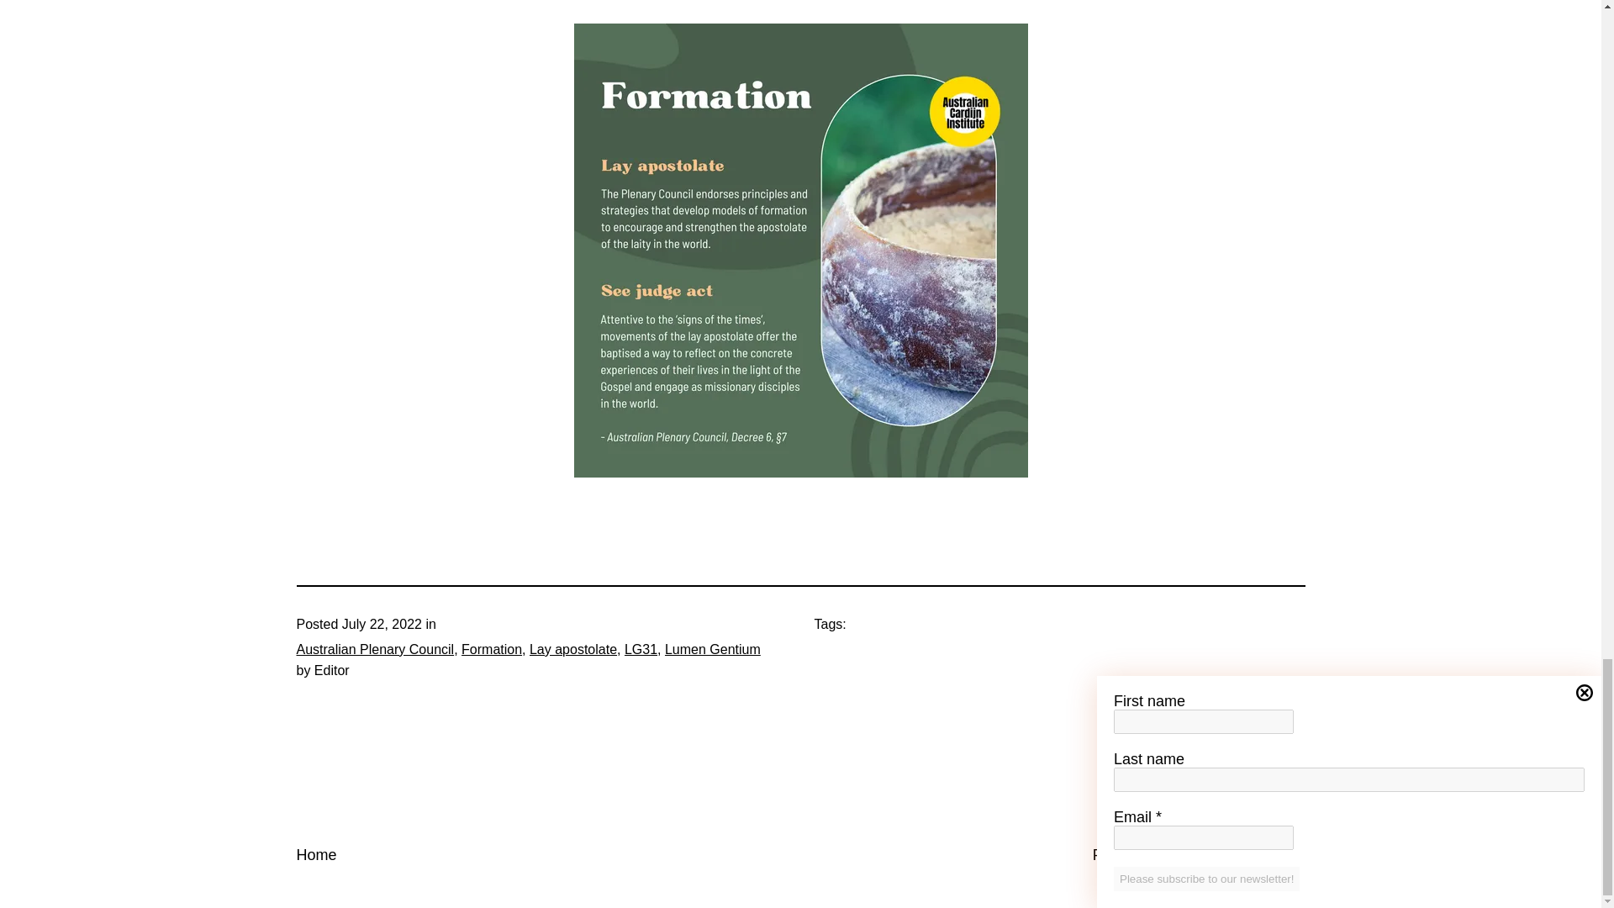 The width and height of the screenshot is (1614, 908). I want to click on Formation, so click(491, 649).